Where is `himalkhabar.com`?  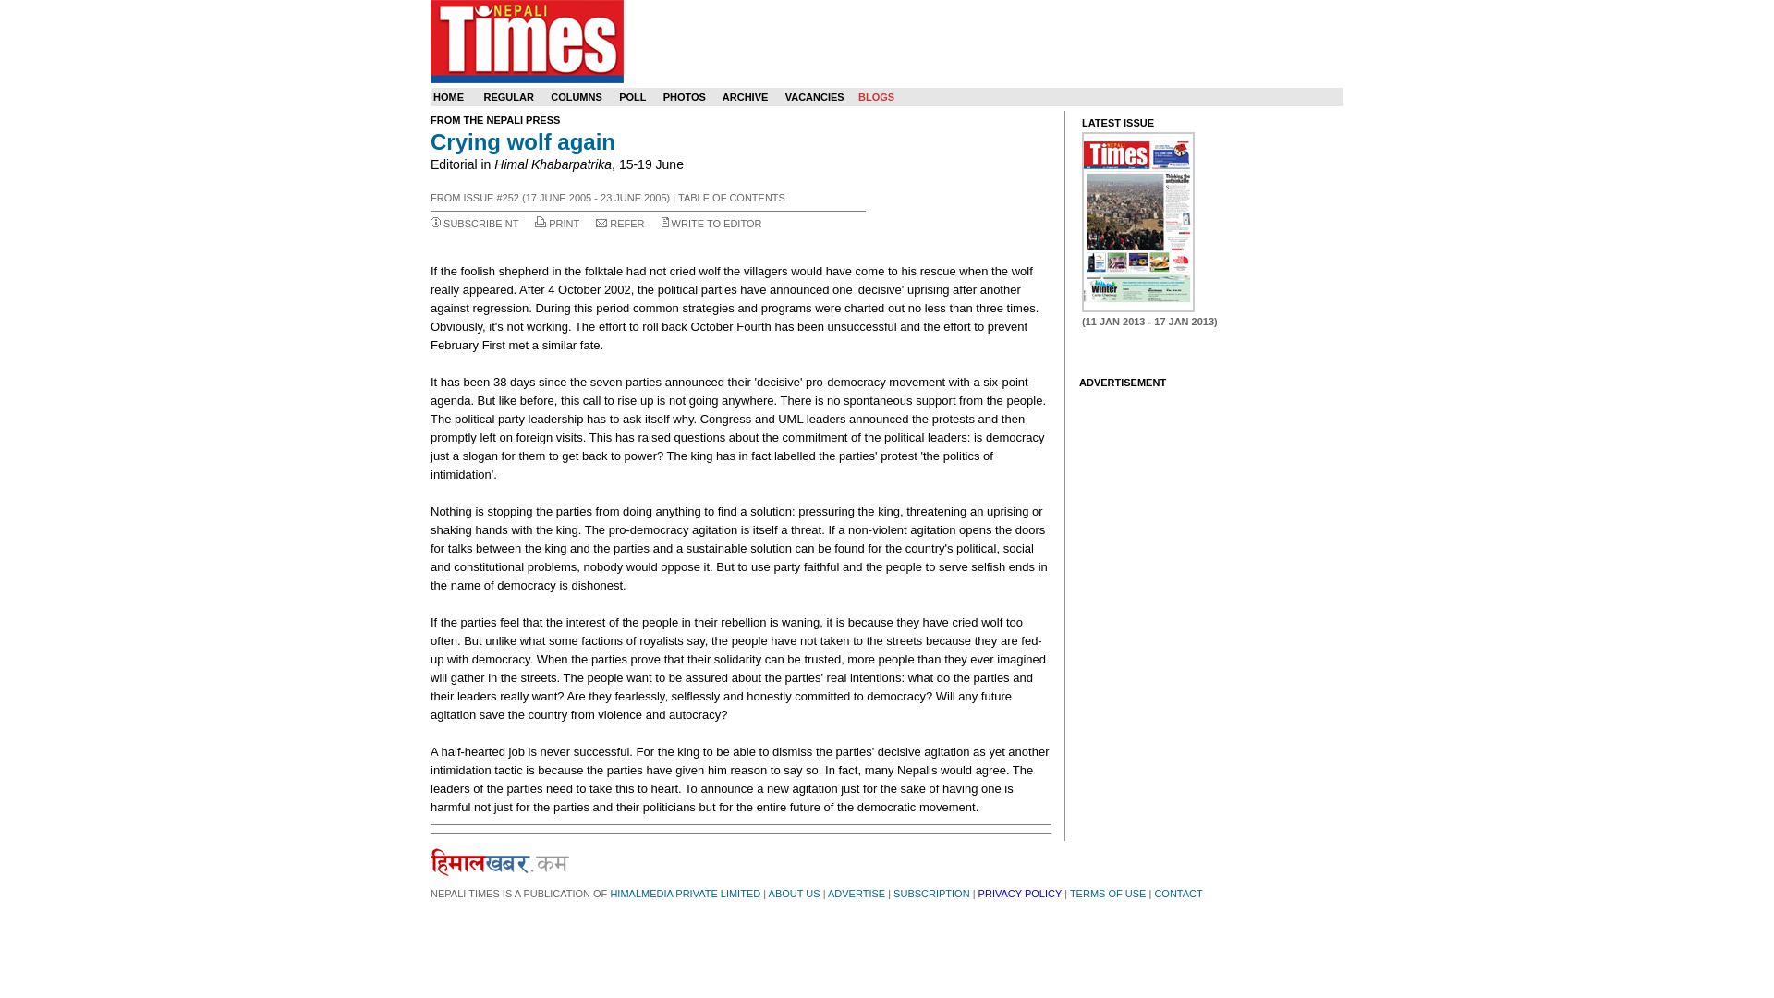 himalkhabar.com is located at coordinates (500, 862).